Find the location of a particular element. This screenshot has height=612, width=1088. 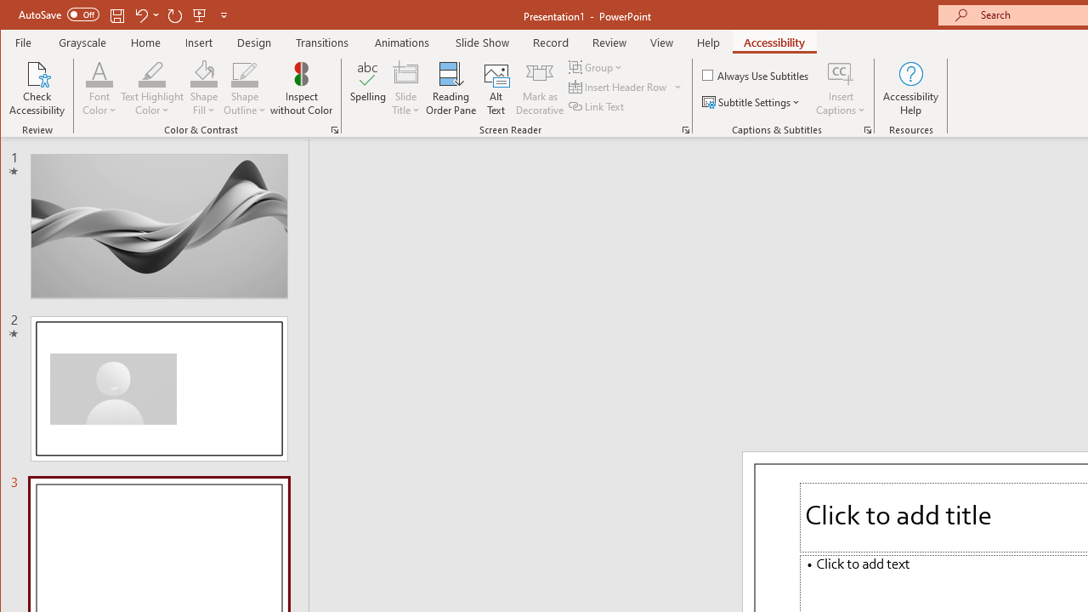

Insert Header Row is located at coordinates (619, 87).